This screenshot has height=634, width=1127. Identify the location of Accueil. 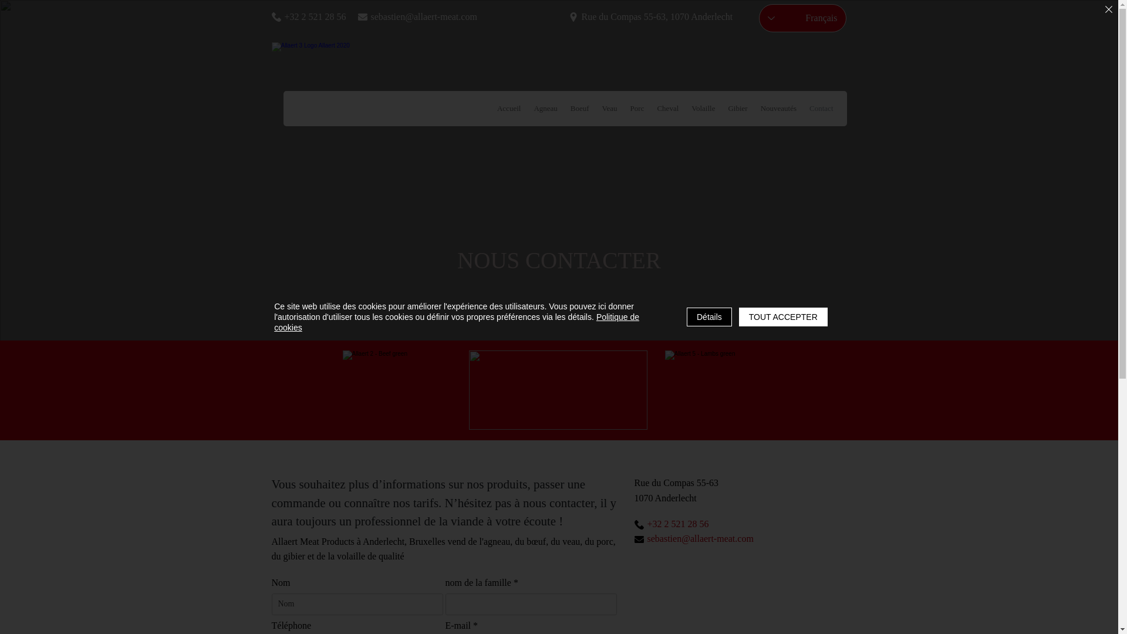
(509, 109).